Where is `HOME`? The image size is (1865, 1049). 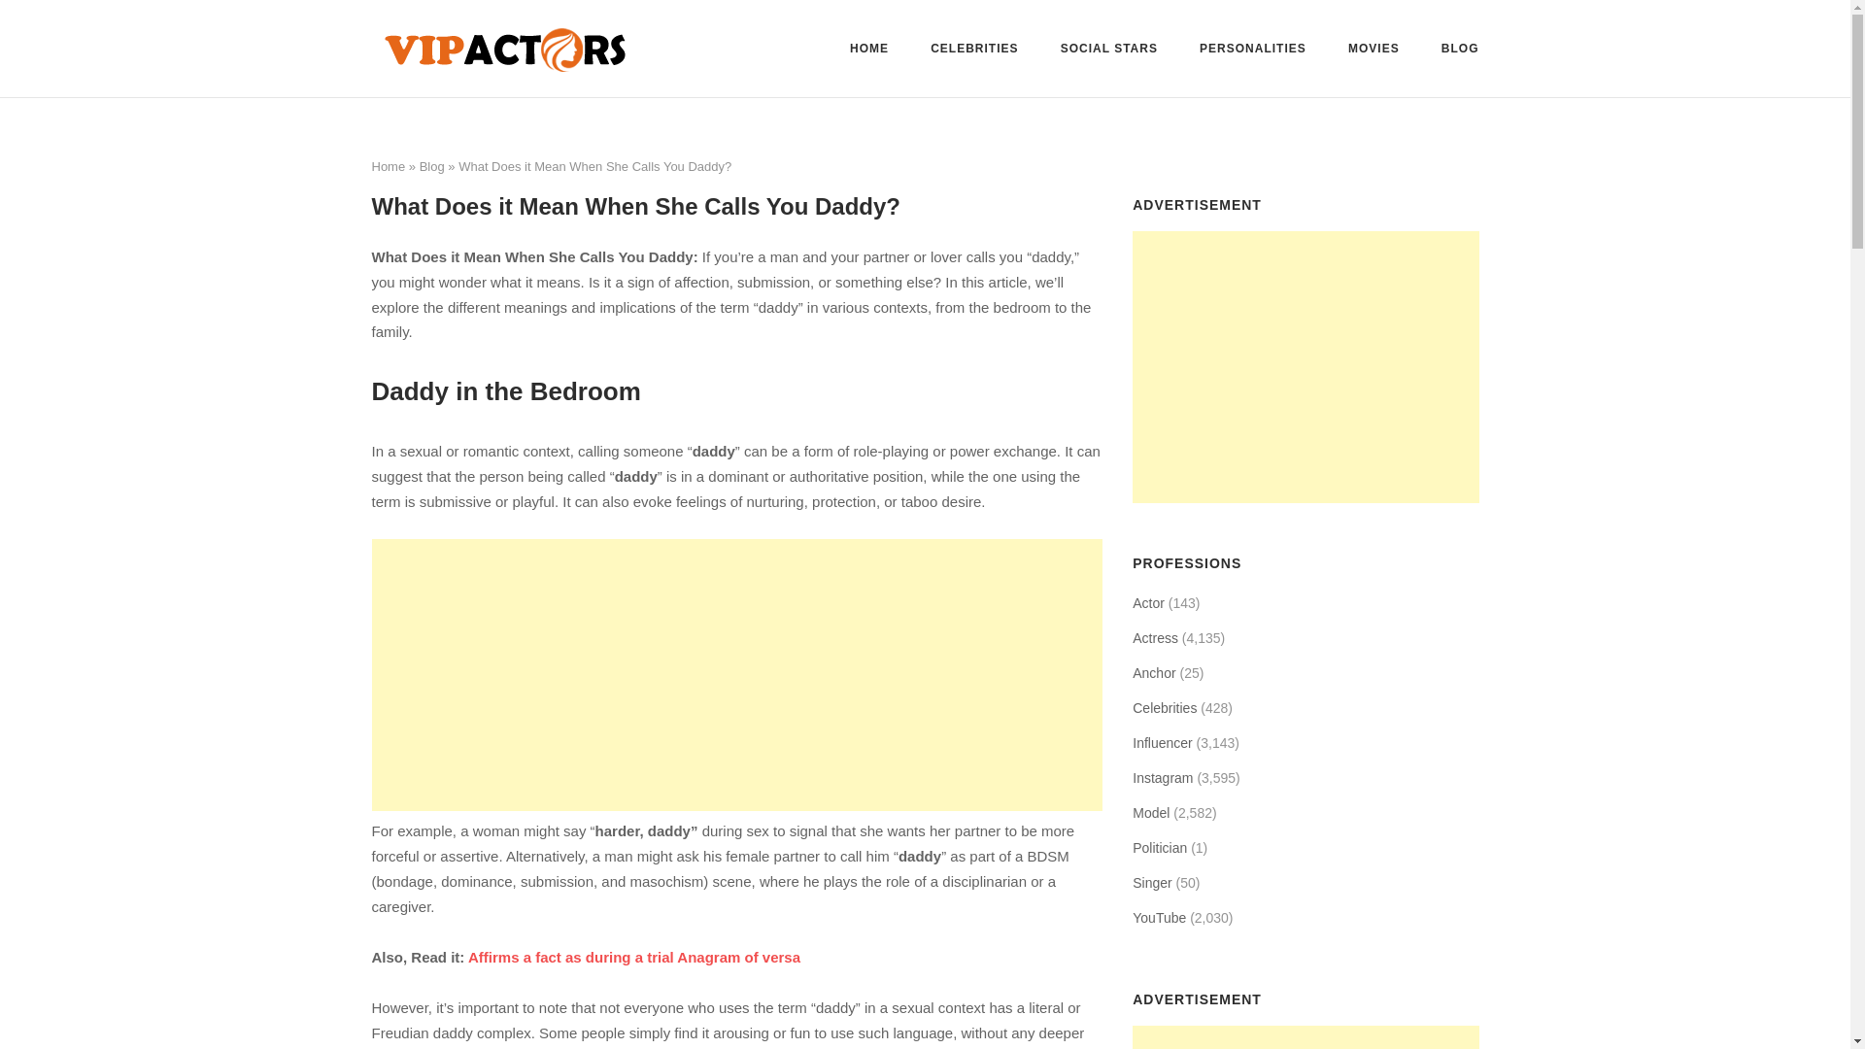
HOME is located at coordinates (869, 51).